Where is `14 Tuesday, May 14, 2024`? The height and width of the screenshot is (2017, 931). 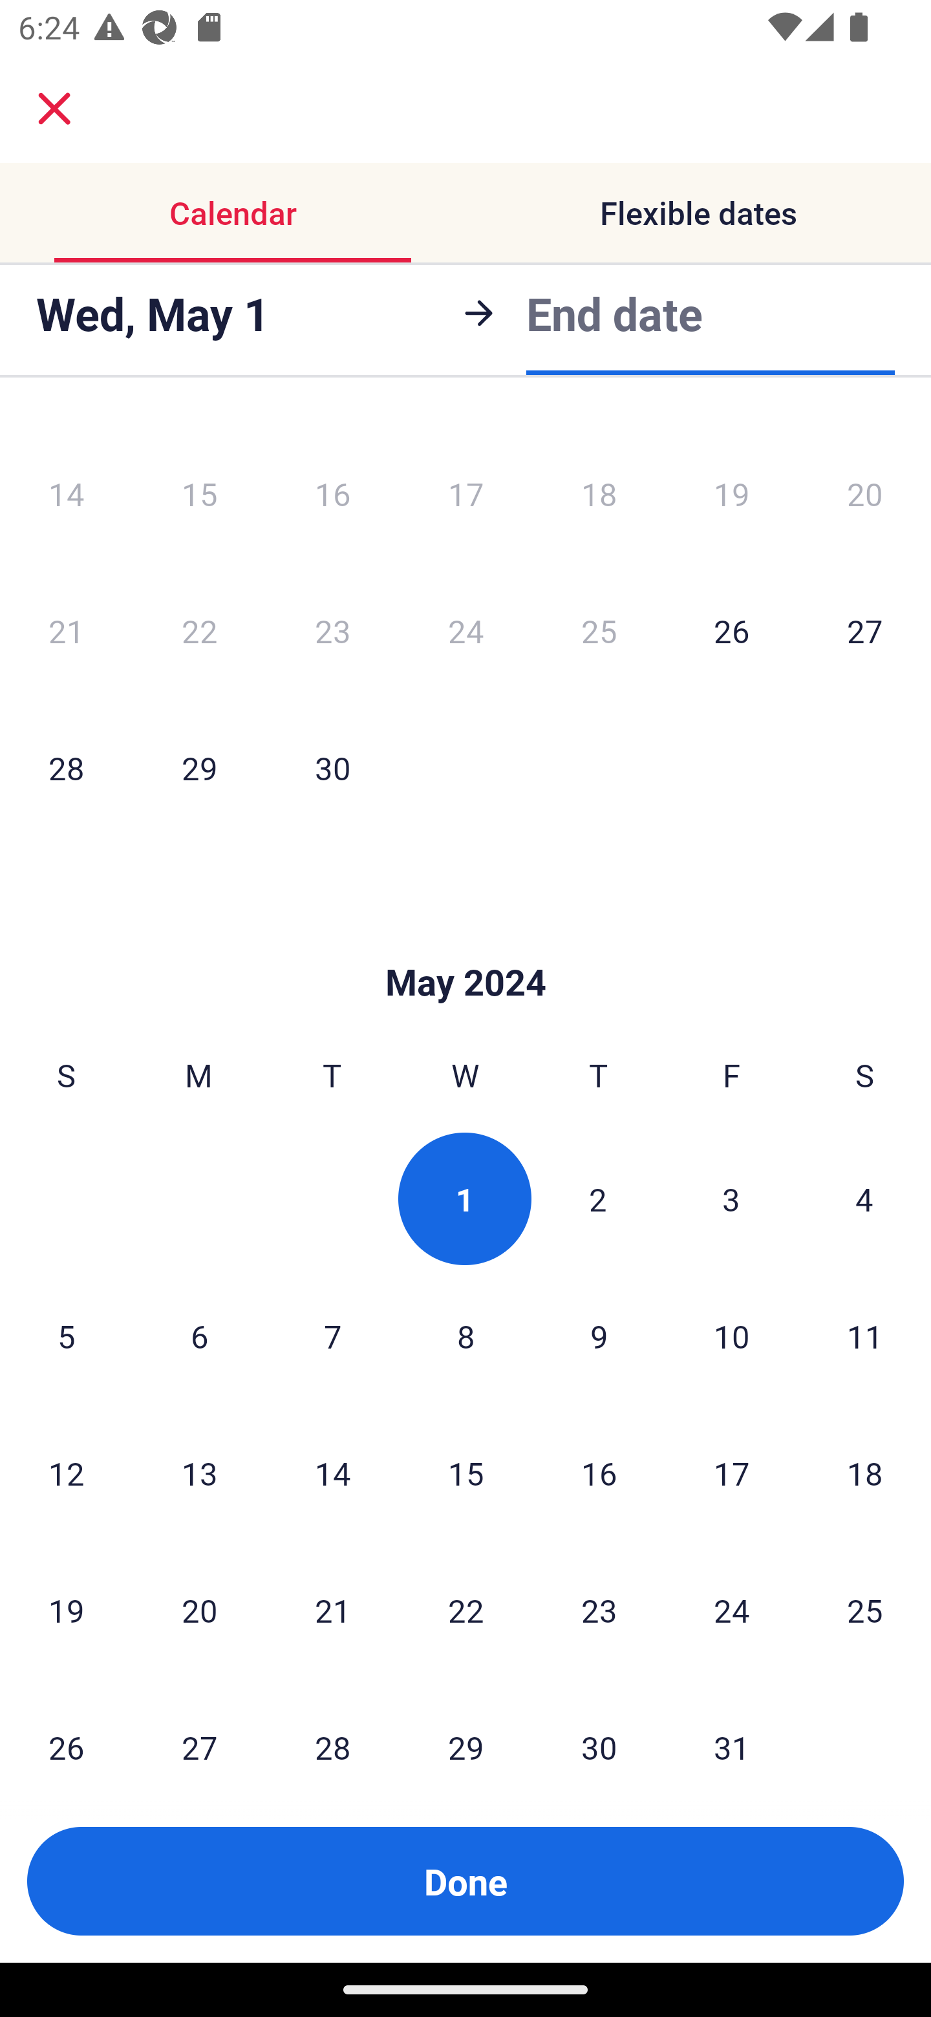
14 Tuesday, May 14, 2024 is located at coordinates (332, 1472).